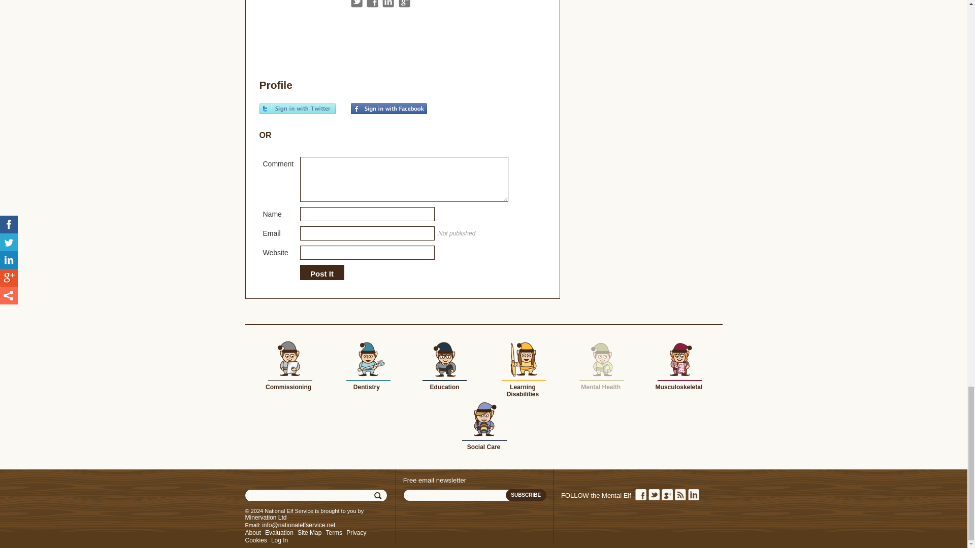 The width and height of the screenshot is (975, 548). What do you see at coordinates (526, 495) in the screenshot?
I see `Subscribe` at bounding box center [526, 495].